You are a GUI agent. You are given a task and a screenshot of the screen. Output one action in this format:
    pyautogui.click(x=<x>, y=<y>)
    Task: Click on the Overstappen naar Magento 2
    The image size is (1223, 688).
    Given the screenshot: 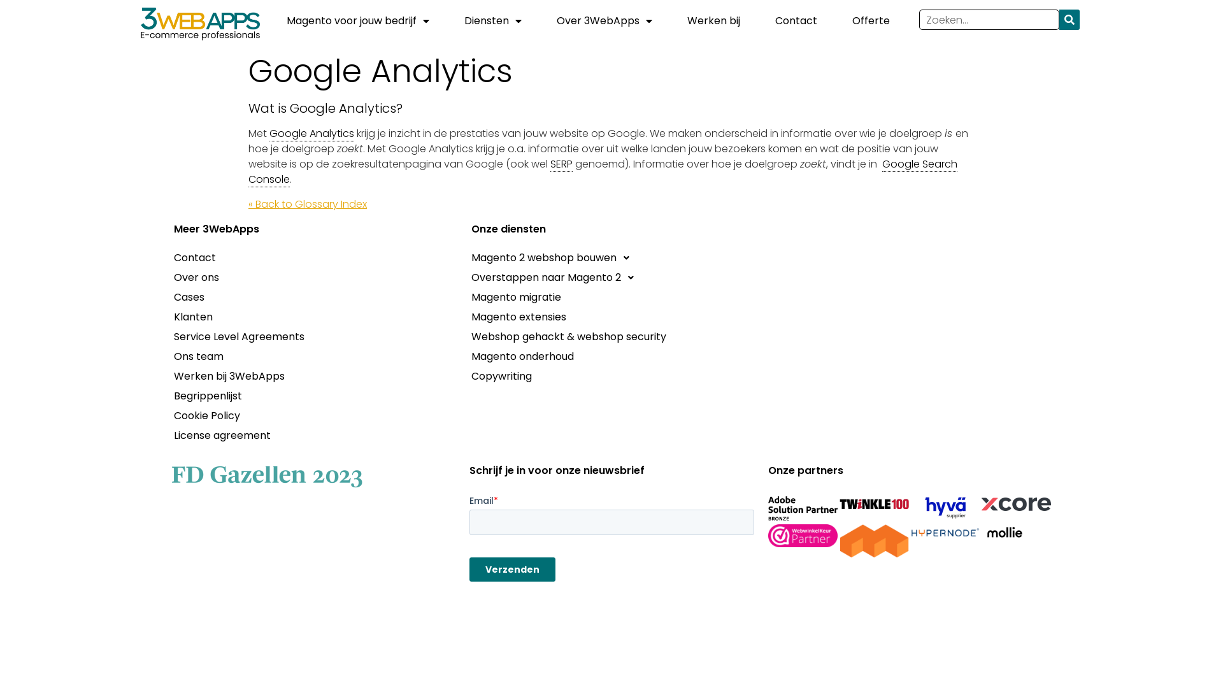 What is the action you would take?
    pyautogui.click(x=611, y=278)
    